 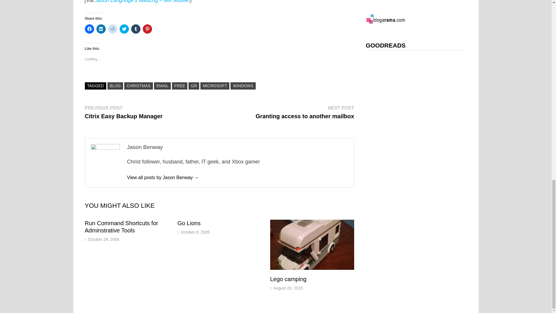 I want to click on WINDOWS, so click(x=162, y=177).